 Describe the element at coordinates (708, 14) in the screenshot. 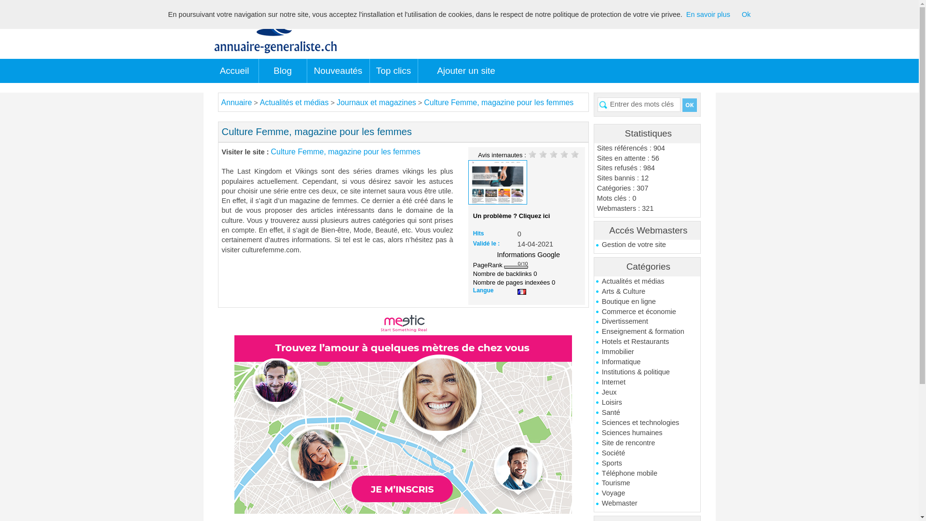

I see `En savoir plus` at that location.